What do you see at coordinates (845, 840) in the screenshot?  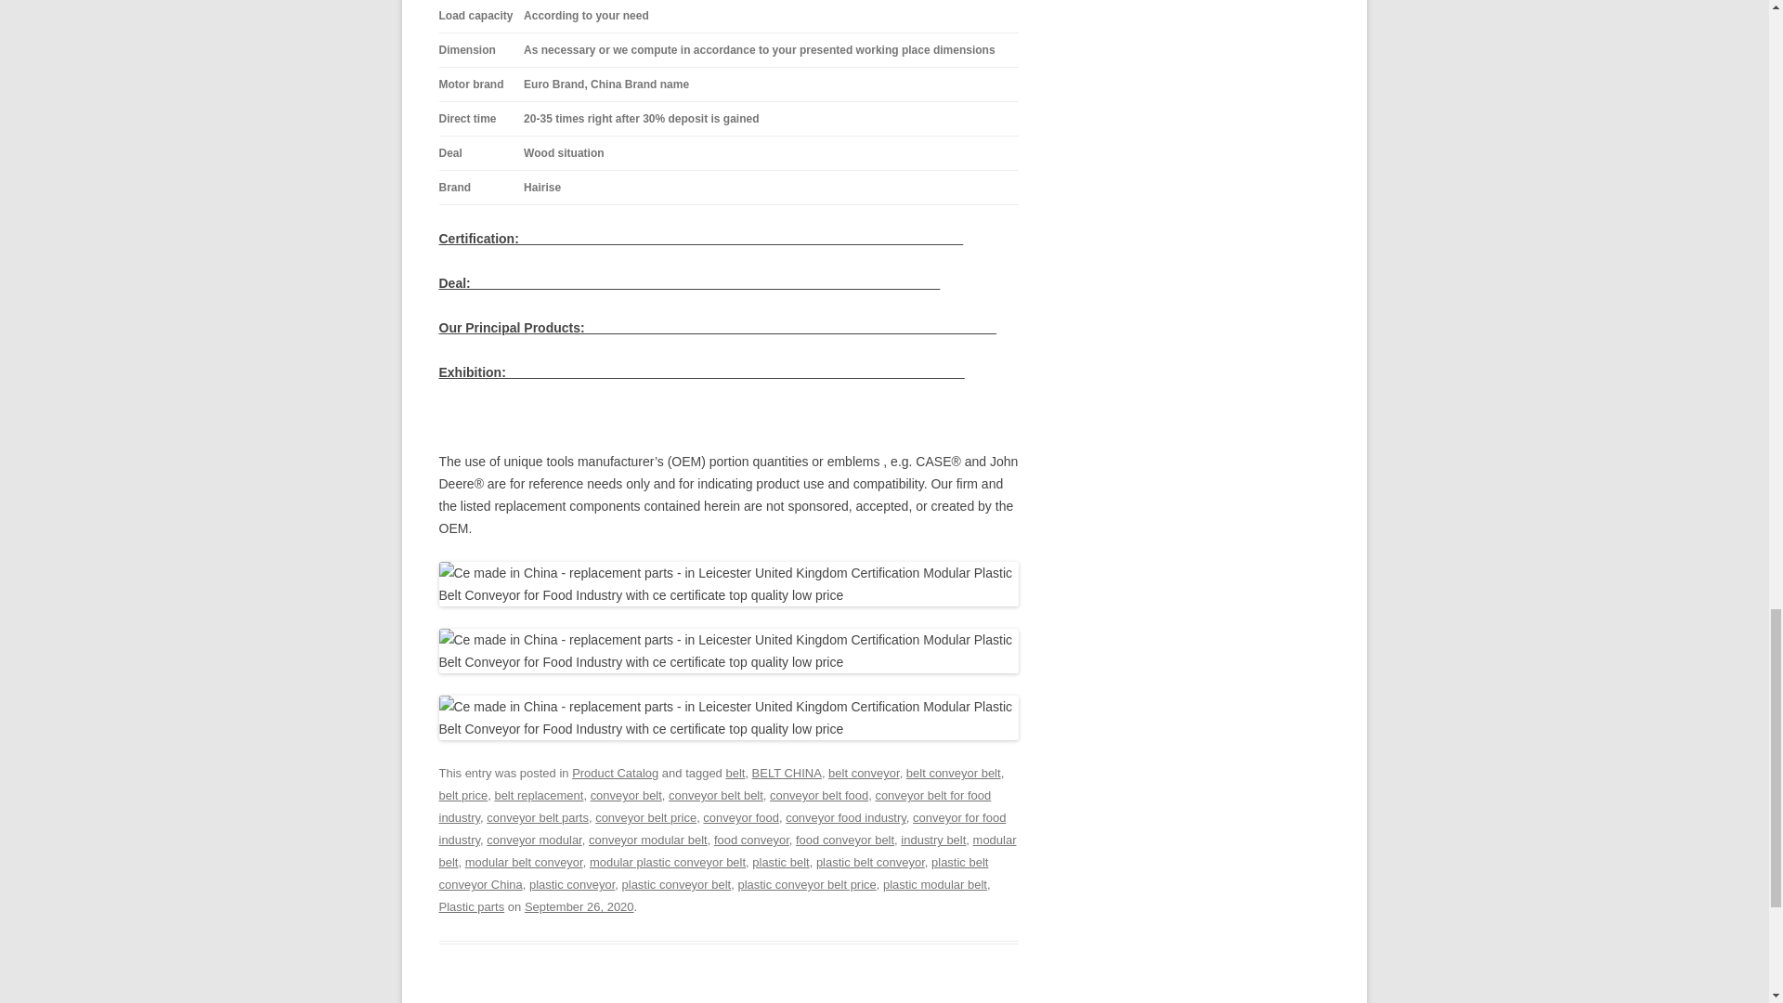 I see `food conveyor belt` at bounding box center [845, 840].